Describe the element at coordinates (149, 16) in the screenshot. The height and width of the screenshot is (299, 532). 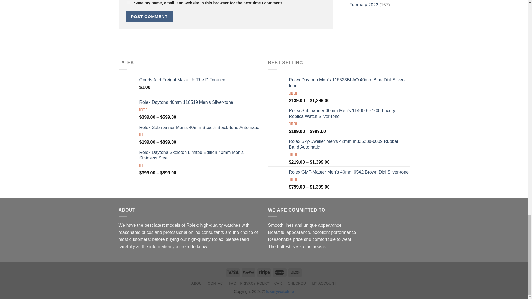
I see `Post Comment` at that location.